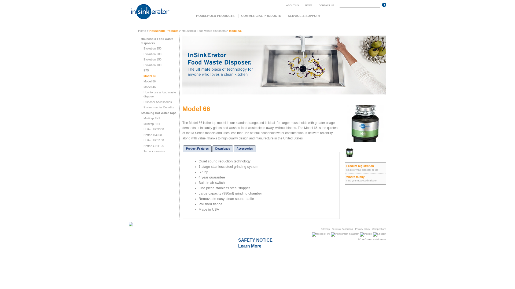 This screenshot has width=515, height=289. Describe the element at coordinates (150, 76) in the screenshot. I see `Model 66` at that location.